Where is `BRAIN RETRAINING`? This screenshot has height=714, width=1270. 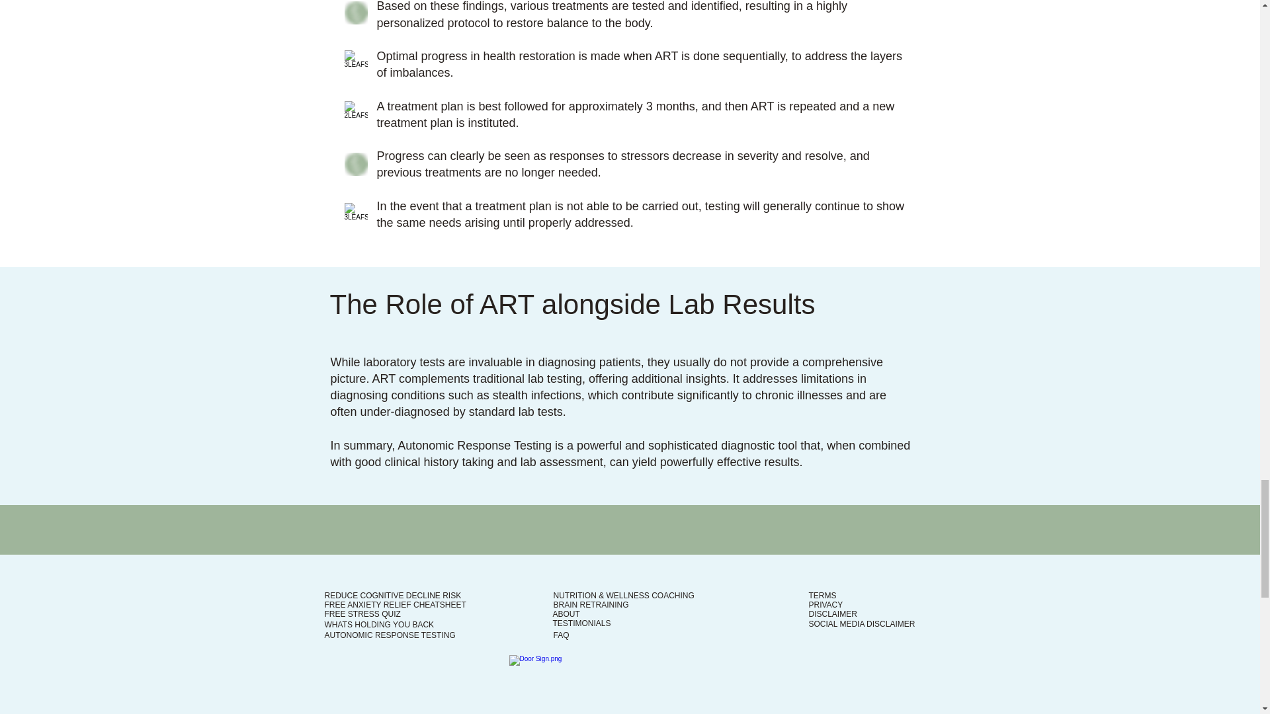 BRAIN RETRAINING is located at coordinates (590, 605).